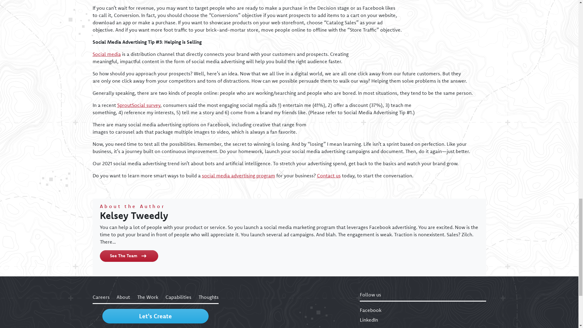 This screenshot has height=328, width=583. Describe the element at coordinates (101, 297) in the screenshot. I see `Careers` at that location.